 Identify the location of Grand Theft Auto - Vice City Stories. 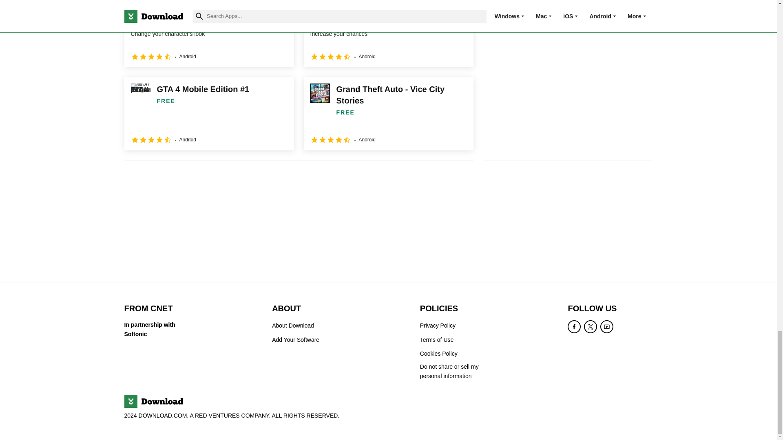
(388, 114).